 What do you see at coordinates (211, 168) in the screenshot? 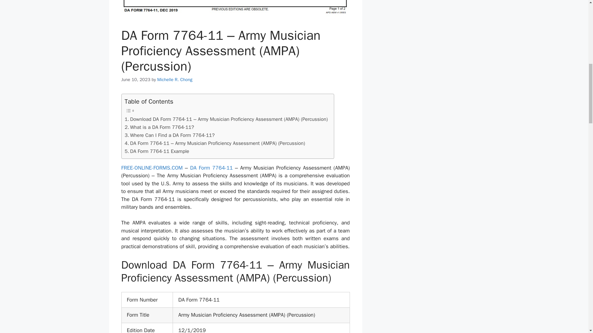
I see `DA Form 7764-11` at bounding box center [211, 168].